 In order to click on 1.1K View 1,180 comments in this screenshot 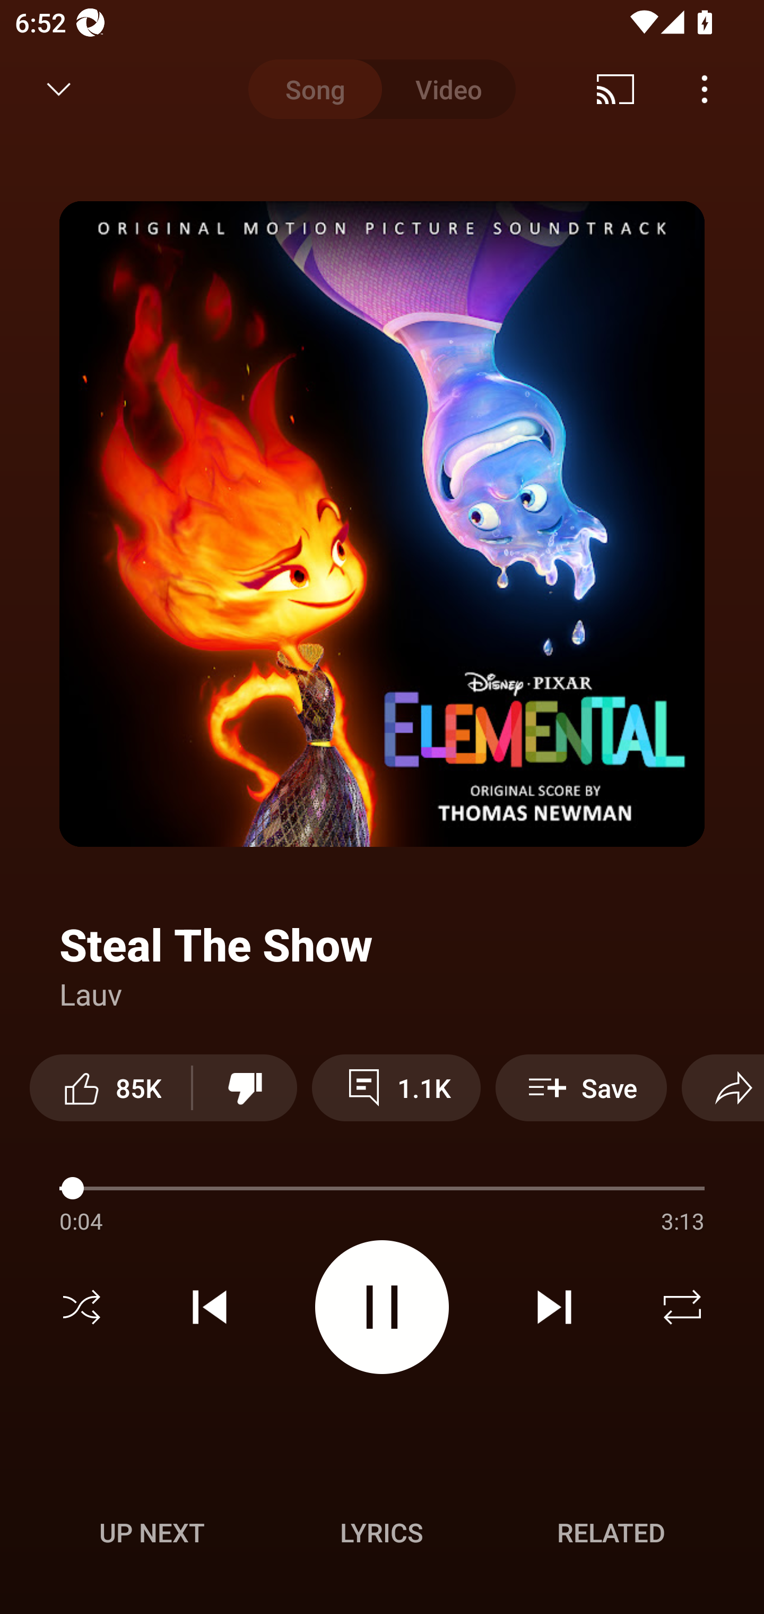, I will do `click(396, 1087)`.